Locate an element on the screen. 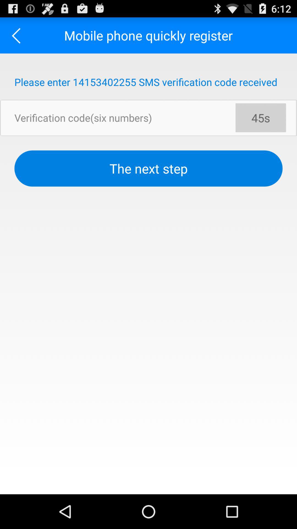 The image size is (297, 529). go back is located at coordinates (18, 35).